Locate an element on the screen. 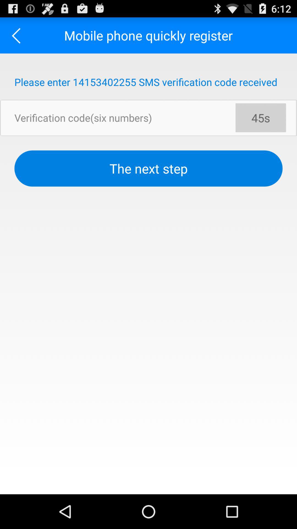 The image size is (297, 529). go back is located at coordinates (18, 35).